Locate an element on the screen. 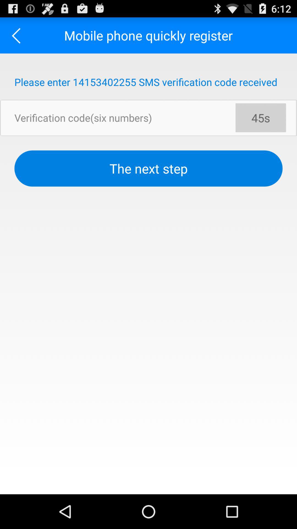 The image size is (297, 529). go back is located at coordinates (18, 35).